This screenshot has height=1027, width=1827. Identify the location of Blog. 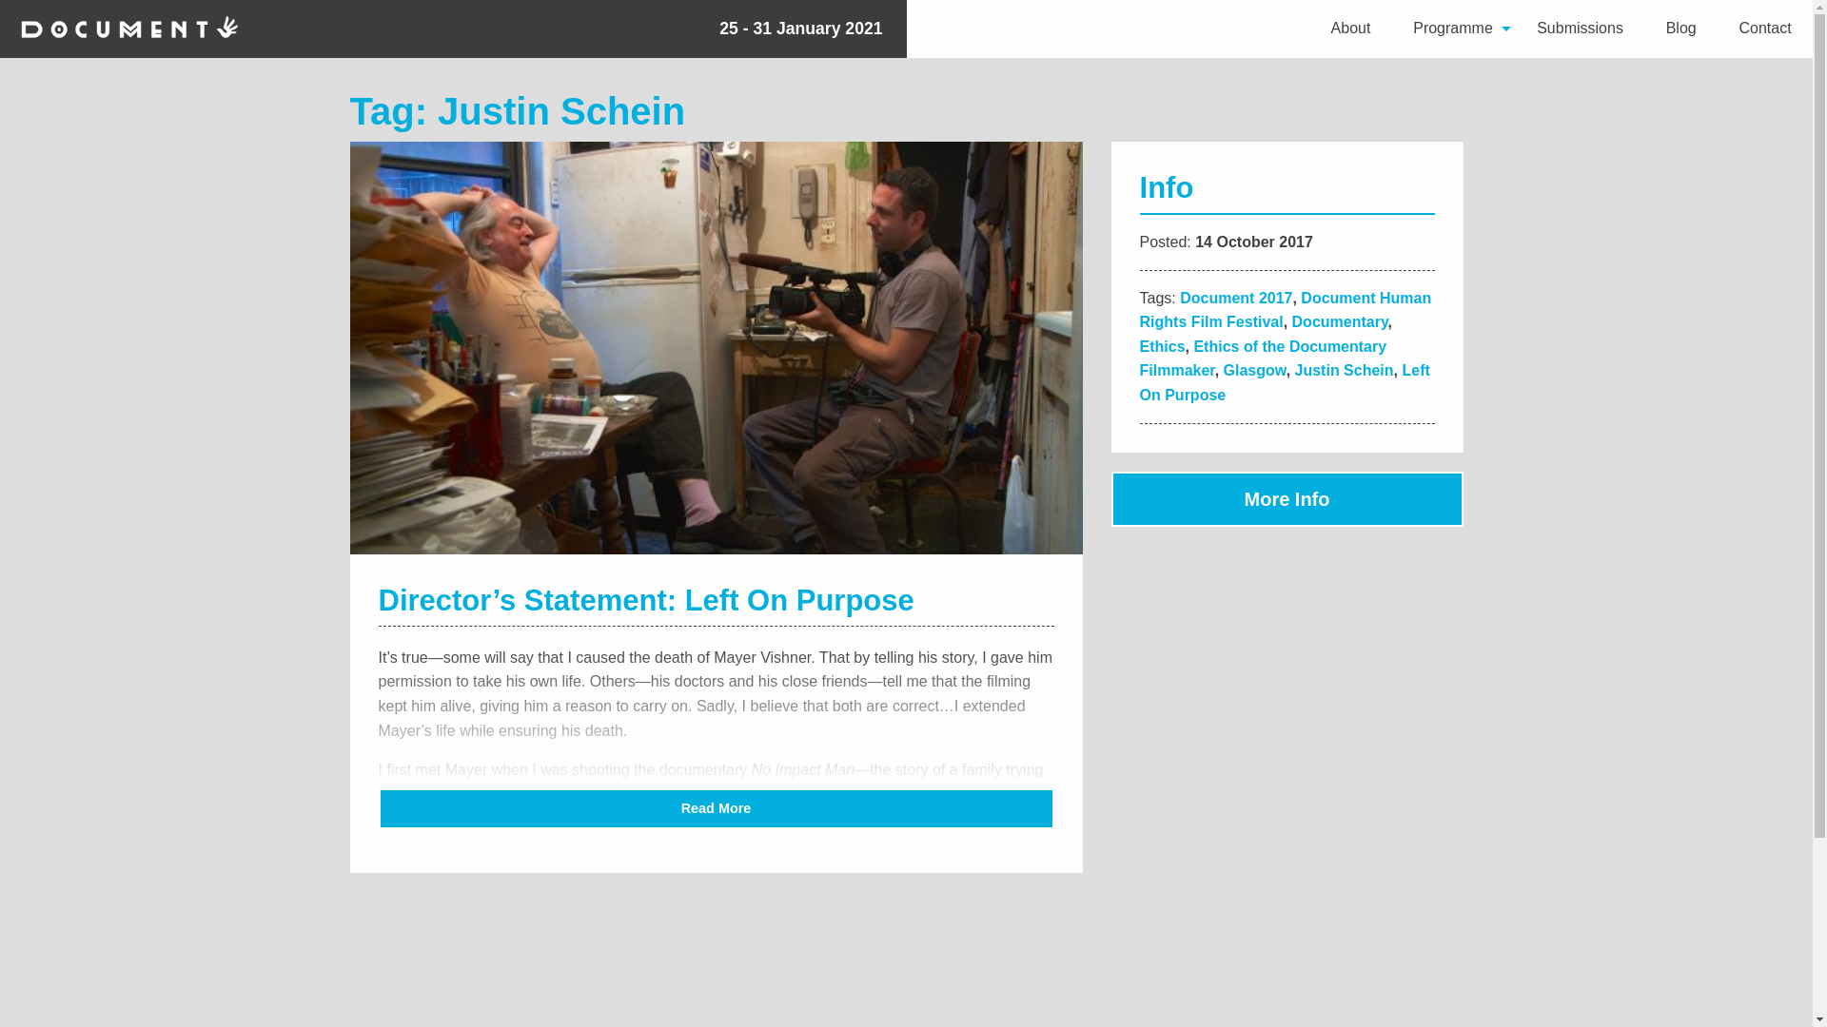
(1680, 29).